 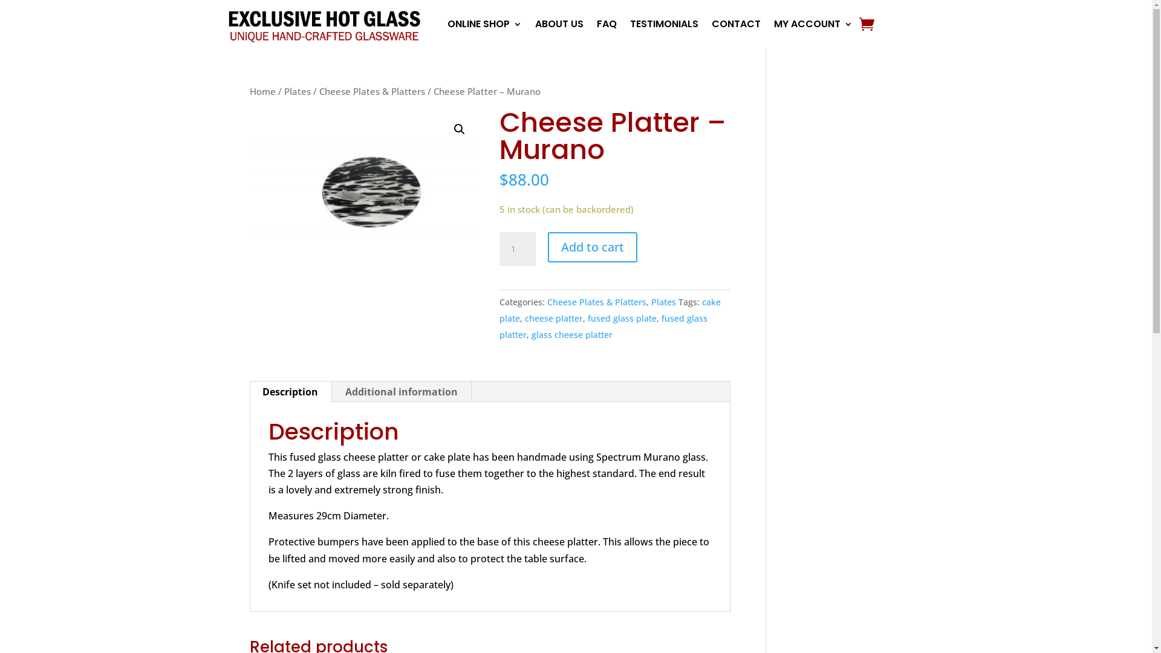 What do you see at coordinates (290, 392) in the screenshot?
I see `Description` at bounding box center [290, 392].